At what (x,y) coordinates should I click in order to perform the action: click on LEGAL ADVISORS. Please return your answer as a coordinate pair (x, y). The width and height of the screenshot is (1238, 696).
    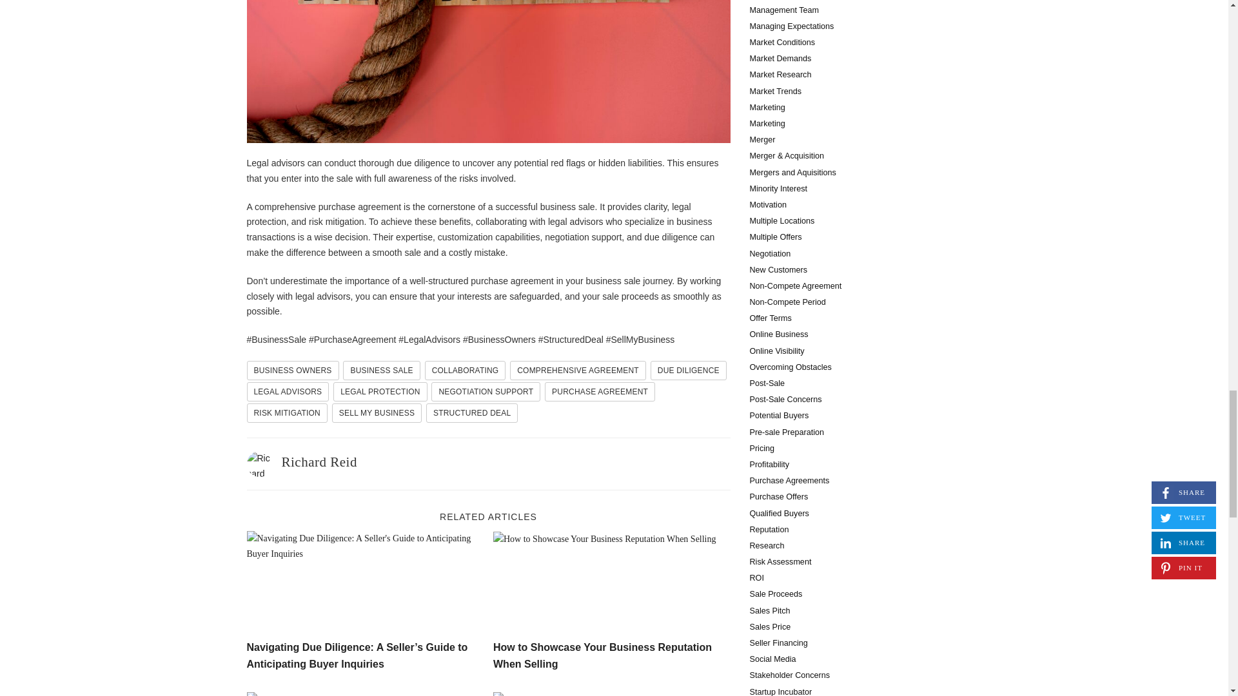
    Looking at the image, I should click on (288, 392).